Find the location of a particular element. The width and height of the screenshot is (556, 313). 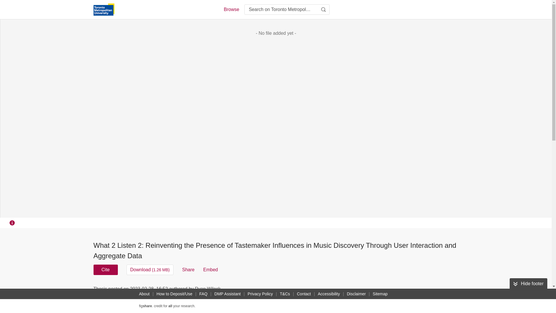

Browse is located at coordinates (231, 9).